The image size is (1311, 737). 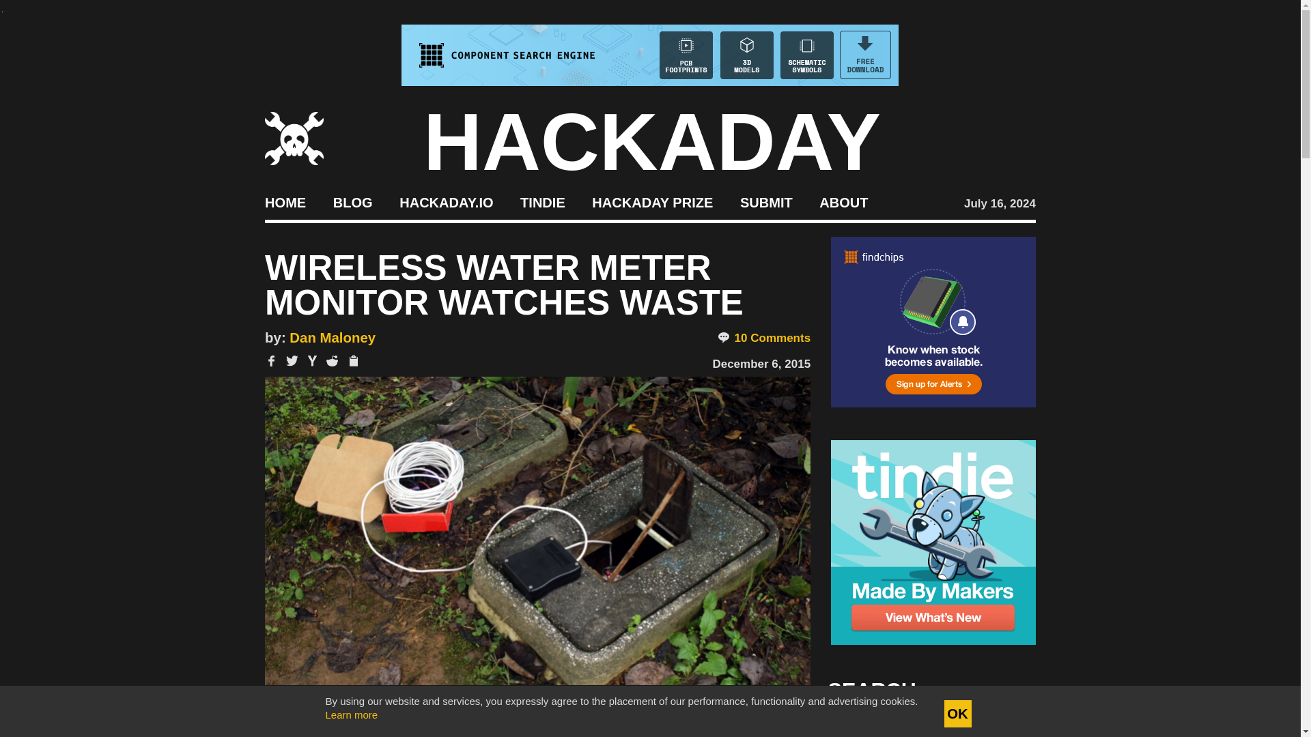 What do you see at coordinates (285, 202) in the screenshot?
I see `HOME` at bounding box center [285, 202].